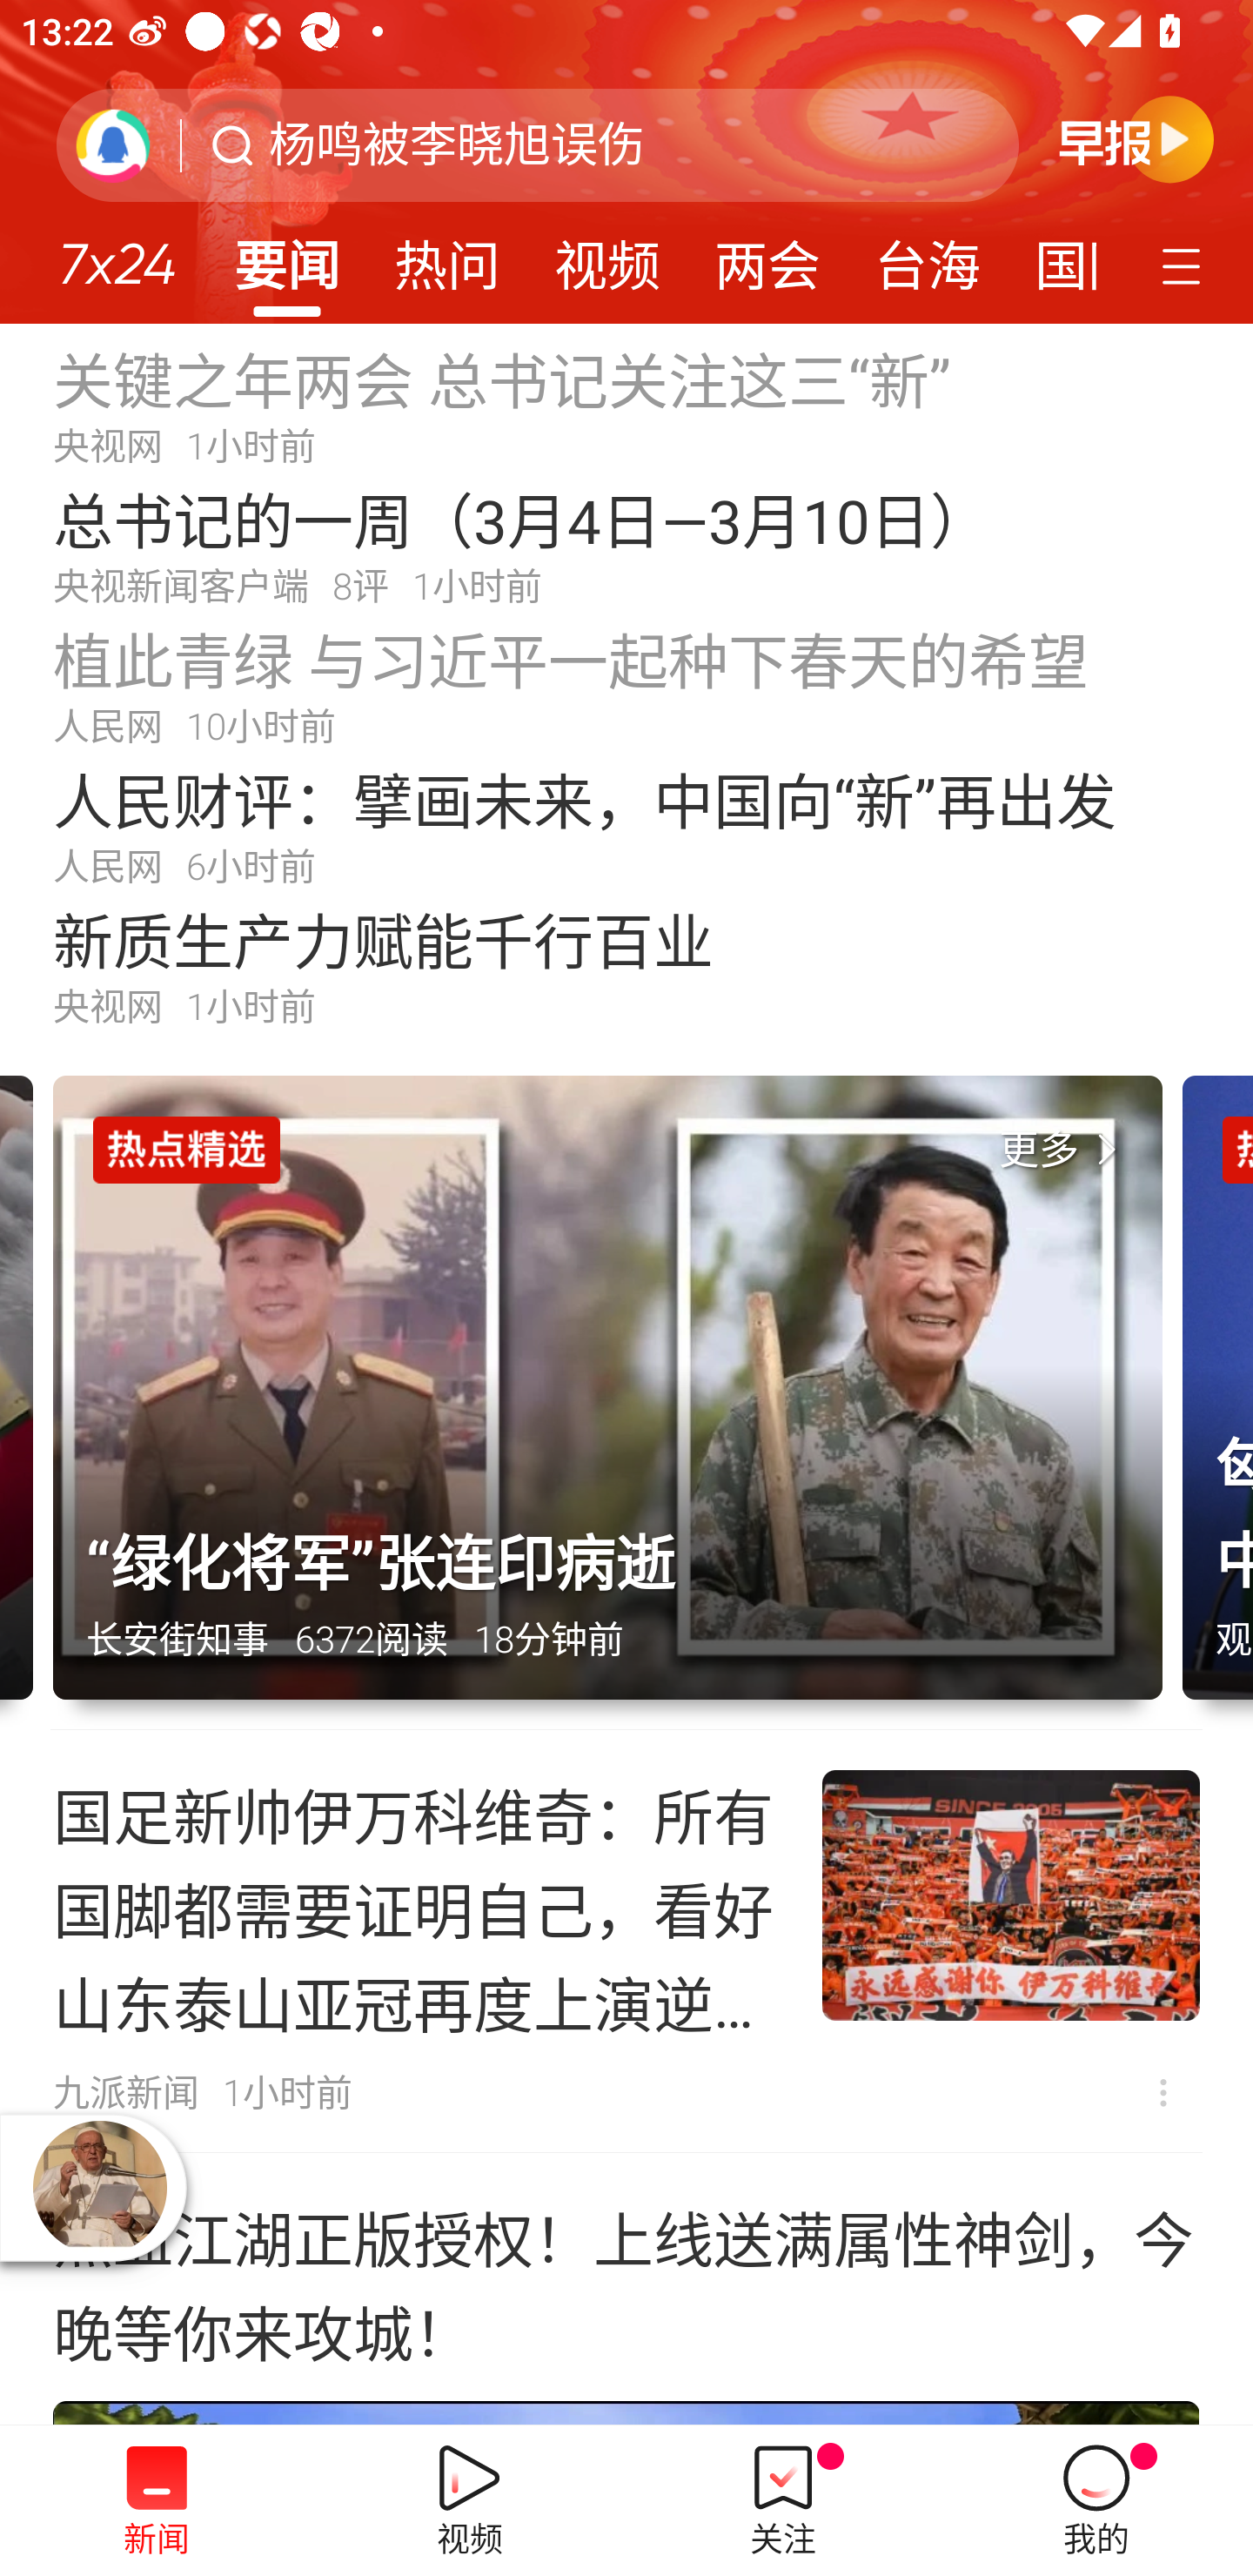  Describe the element at coordinates (117, 253) in the screenshot. I see `7x24` at that location.